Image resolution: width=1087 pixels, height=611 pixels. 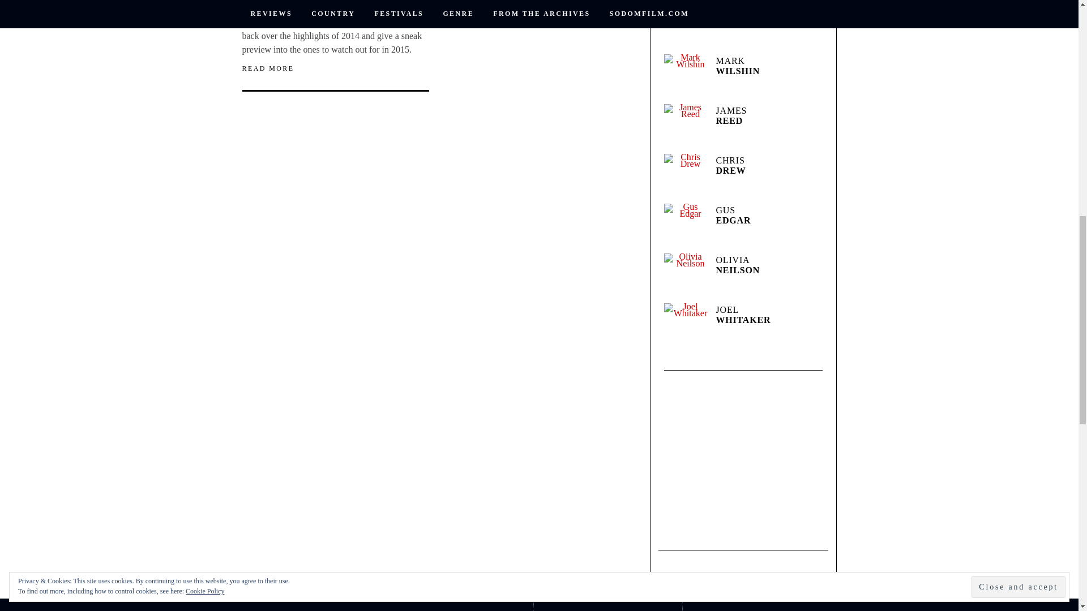 I want to click on Joel Whitaker, so click(x=685, y=325).